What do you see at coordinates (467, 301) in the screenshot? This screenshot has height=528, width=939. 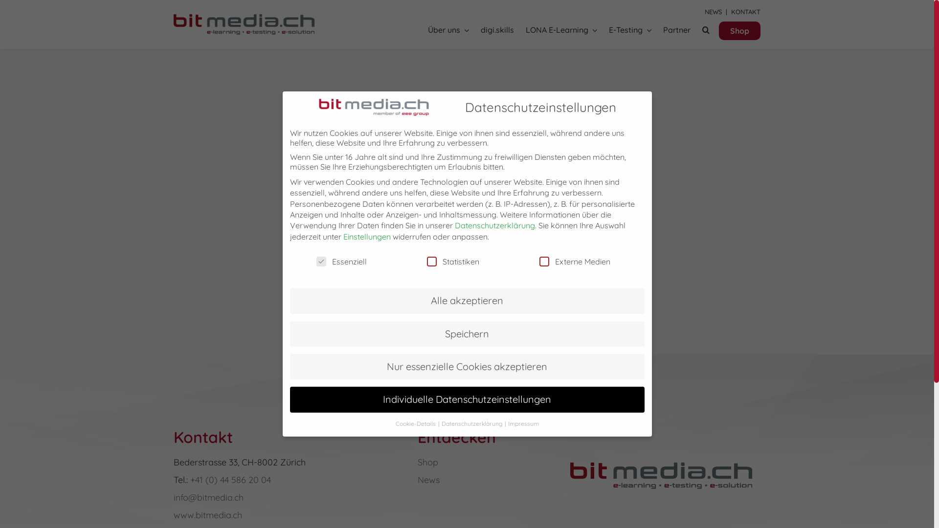 I see `Alle akzeptieren` at bounding box center [467, 301].